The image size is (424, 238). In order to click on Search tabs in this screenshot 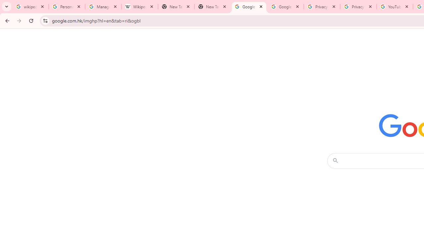, I will do `click(7, 7)`.